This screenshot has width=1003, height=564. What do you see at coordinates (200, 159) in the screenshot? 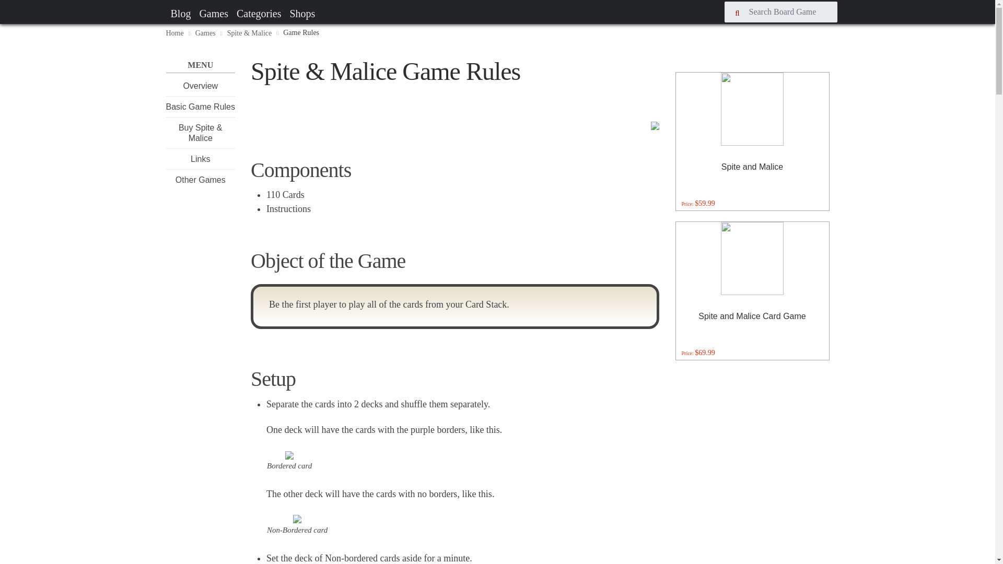
I see `Links` at bounding box center [200, 159].